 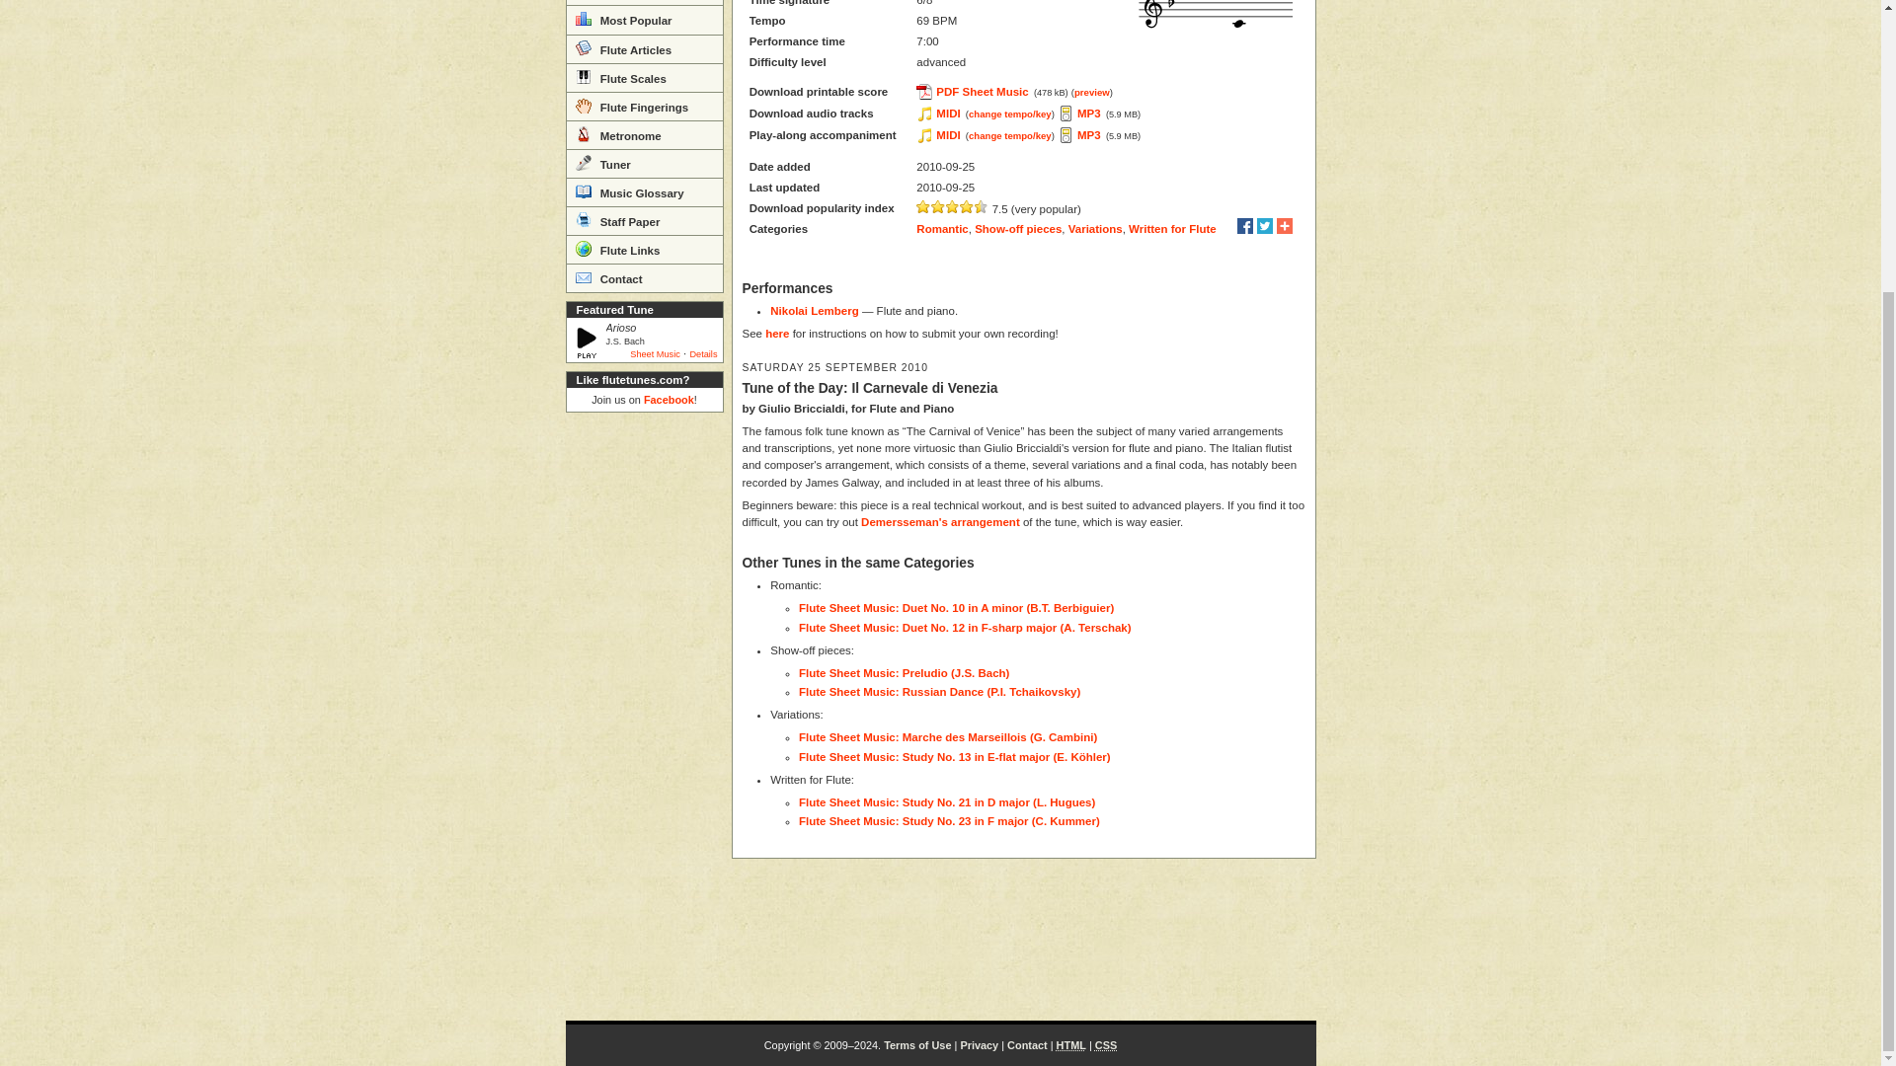 What do you see at coordinates (972, 92) in the screenshot?
I see `PDF Sheet Music` at bounding box center [972, 92].